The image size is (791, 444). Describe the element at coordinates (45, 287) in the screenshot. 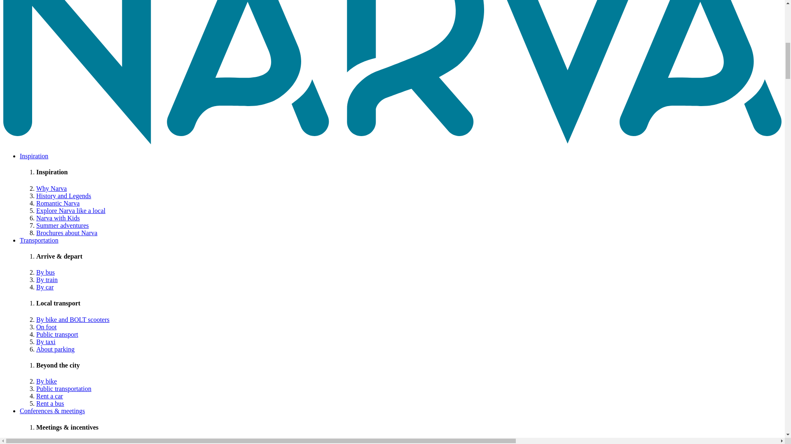

I see `By car` at that location.